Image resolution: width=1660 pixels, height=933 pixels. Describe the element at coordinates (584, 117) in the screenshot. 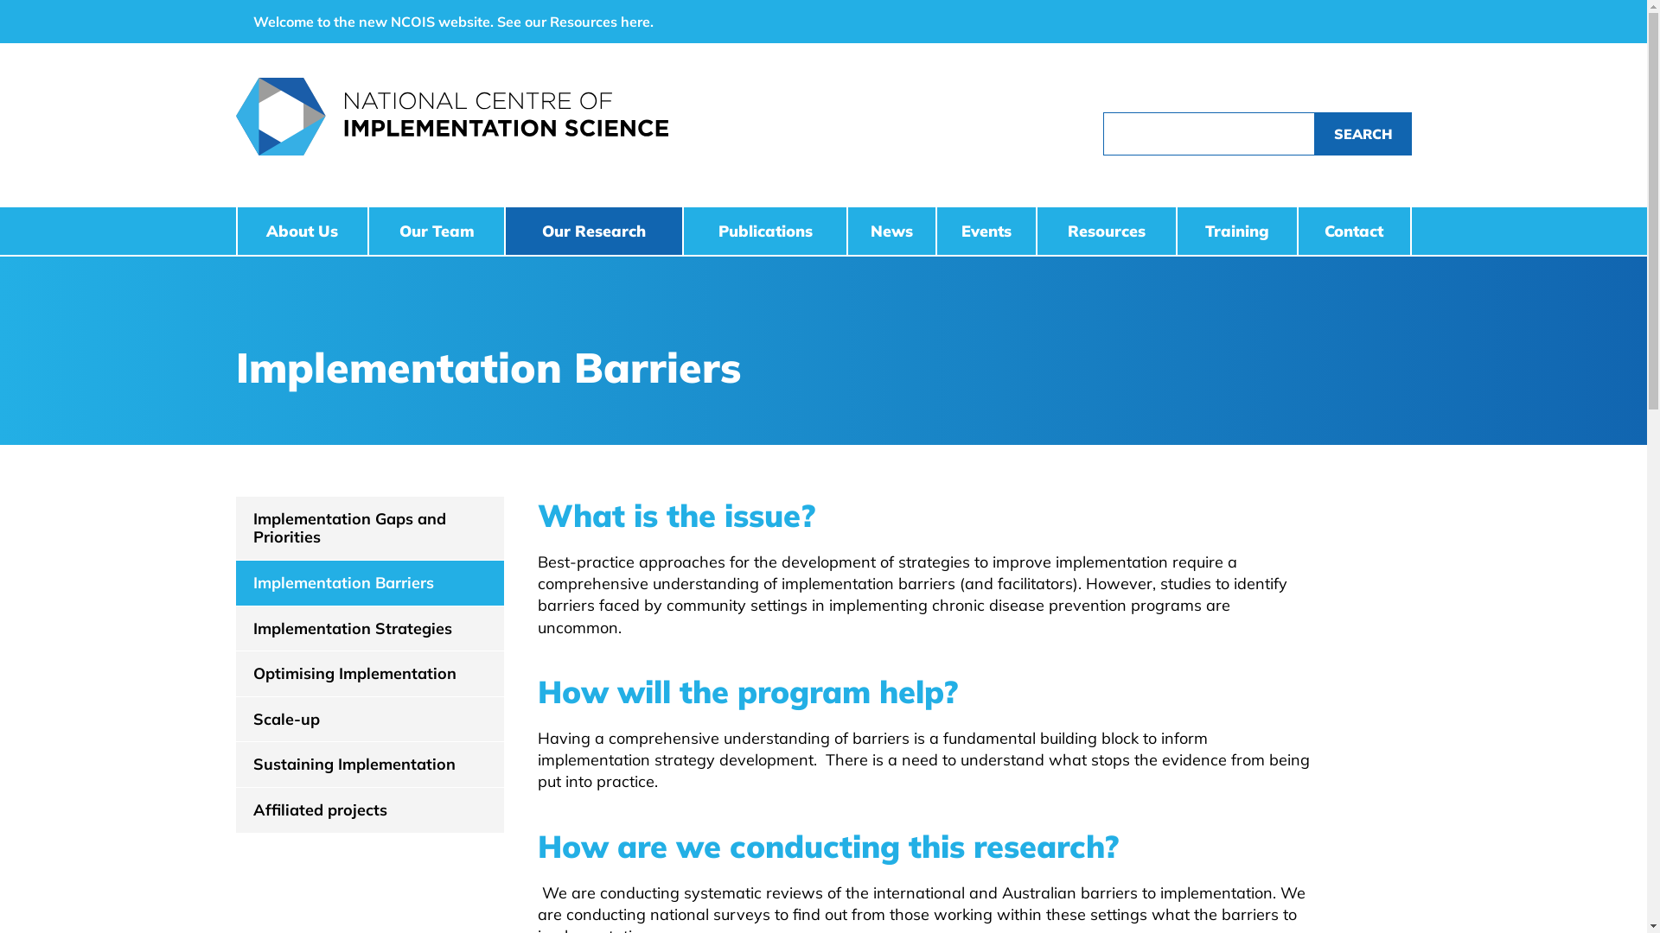

I see `National Centre of Implementation Science` at that location.